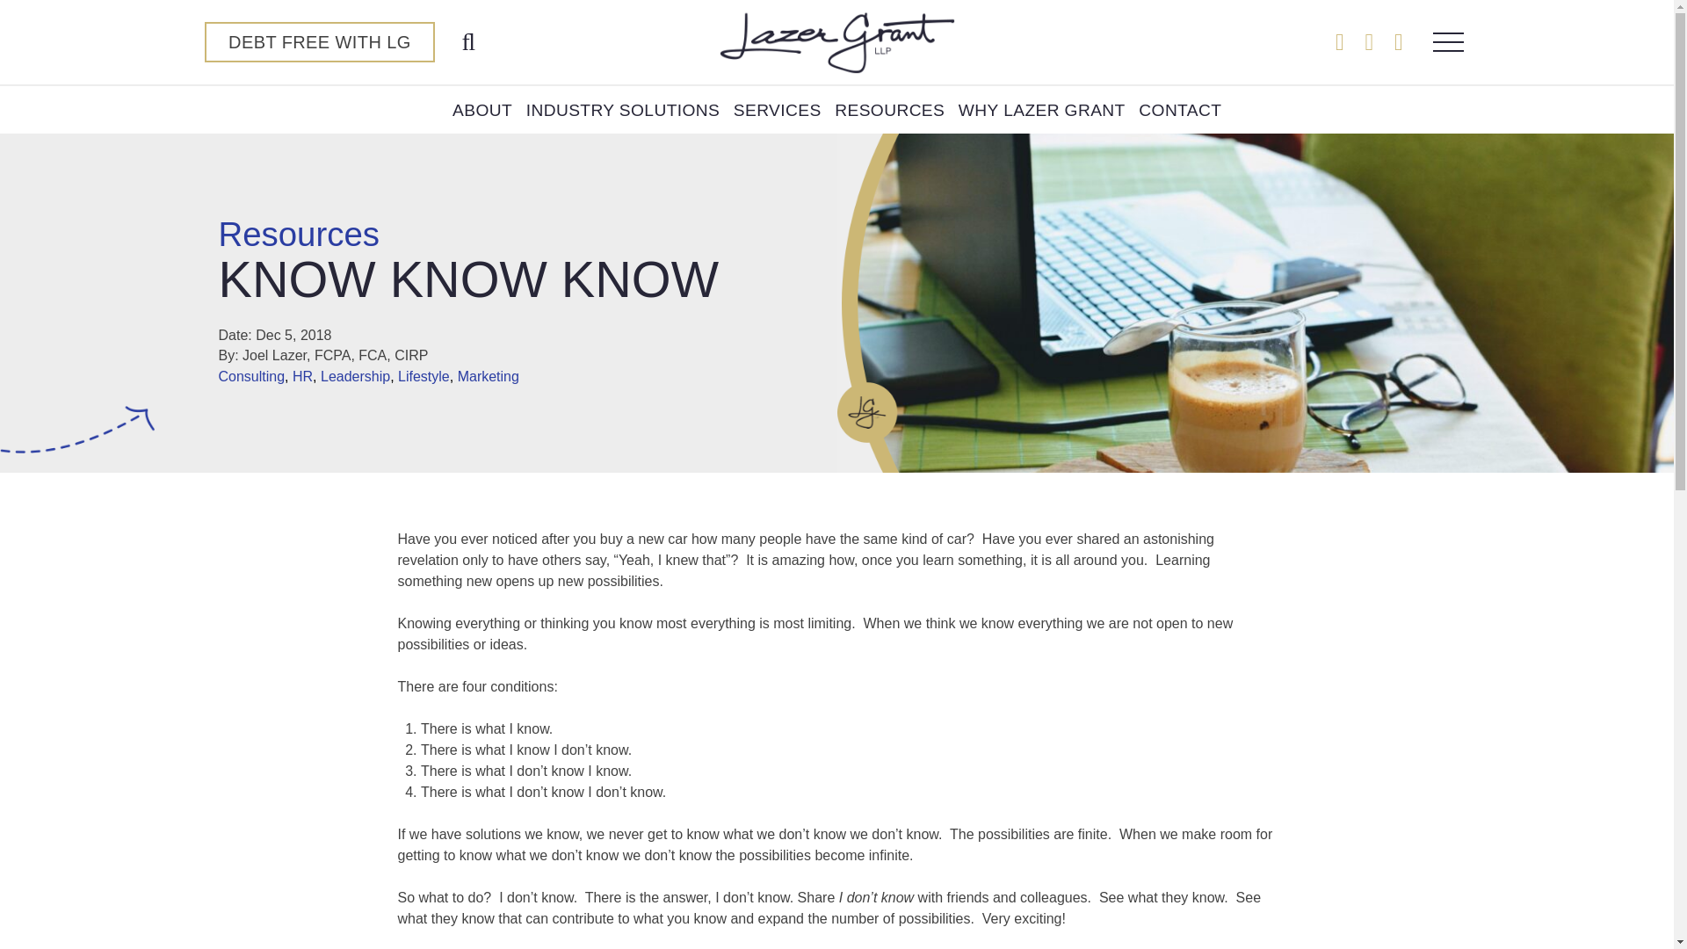 The height and width of the screenshot is (949, 1687). What do you see at coordinates (889, 110) in the screenshot?
I see `RESOURCES` at bounding box center [889, 110].